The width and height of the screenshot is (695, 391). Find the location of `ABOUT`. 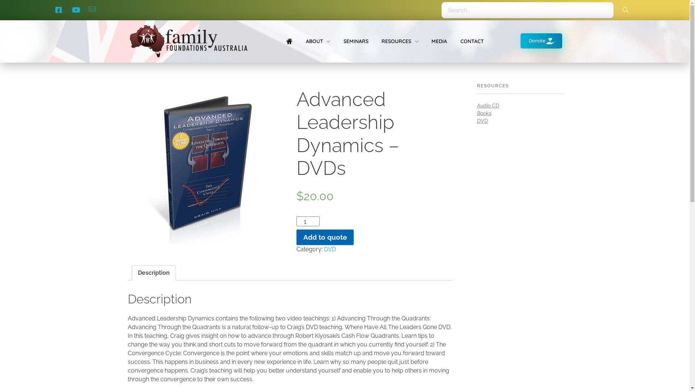

ABOUT is located at coordinates (318, 41).